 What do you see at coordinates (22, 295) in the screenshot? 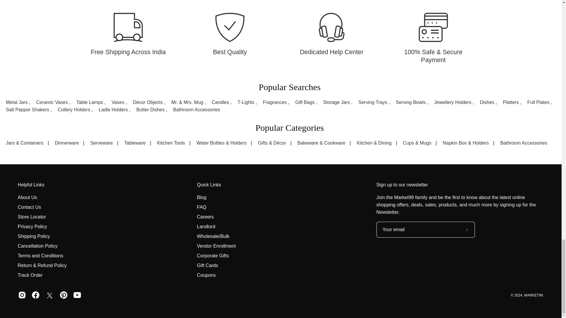
I see `View MARKET99 on Instagram` at bounding box center [22, 295].